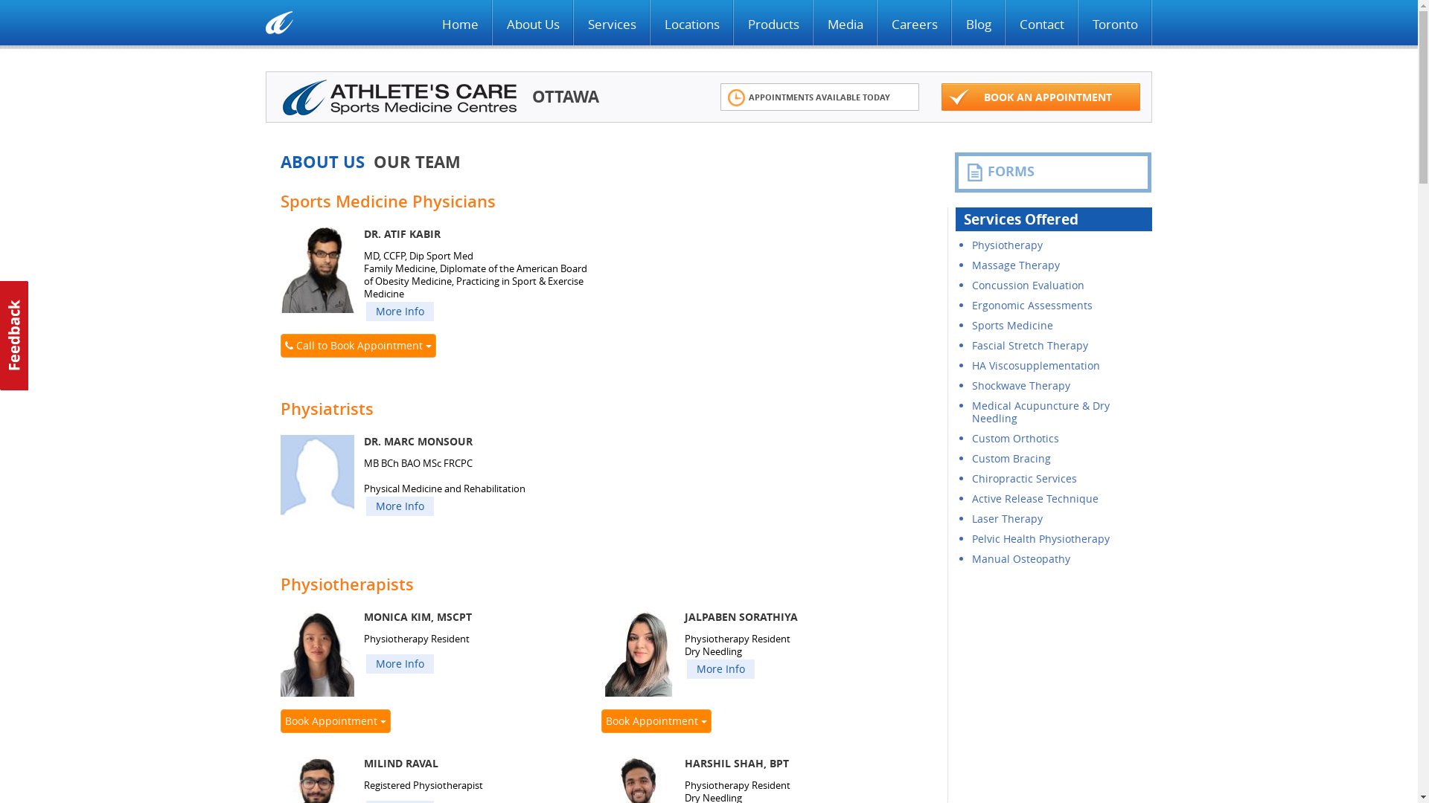 This screenshot has width=1429, height=803. Describe the element at coordinates (774, 25) in the screenshot. I see `Products` at that location.